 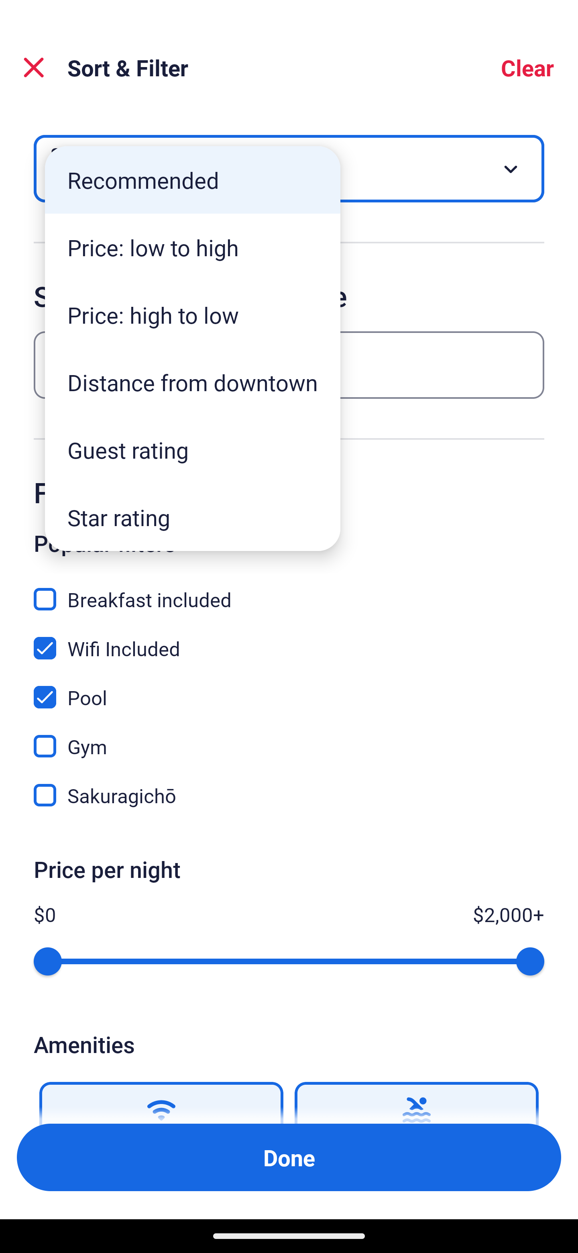 I want to click on Distance from downtown, so click(x=193, y=382).